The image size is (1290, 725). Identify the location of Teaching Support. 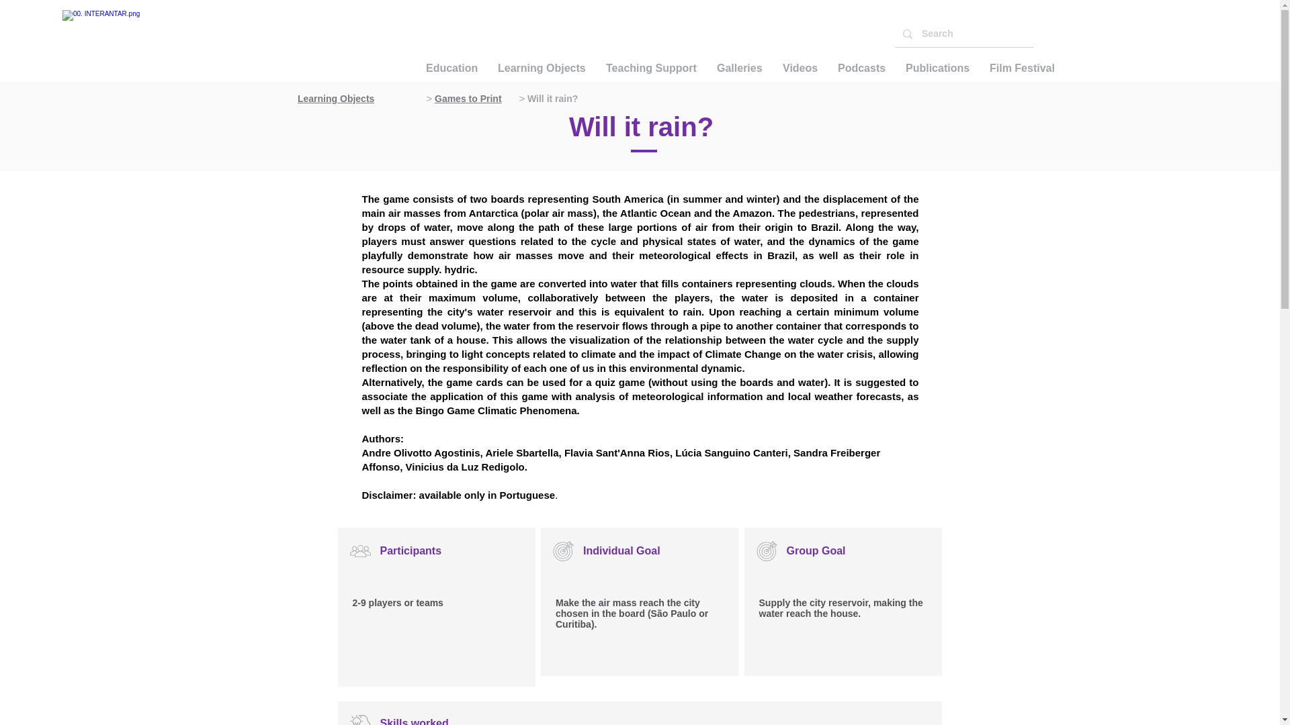
(652, 68).